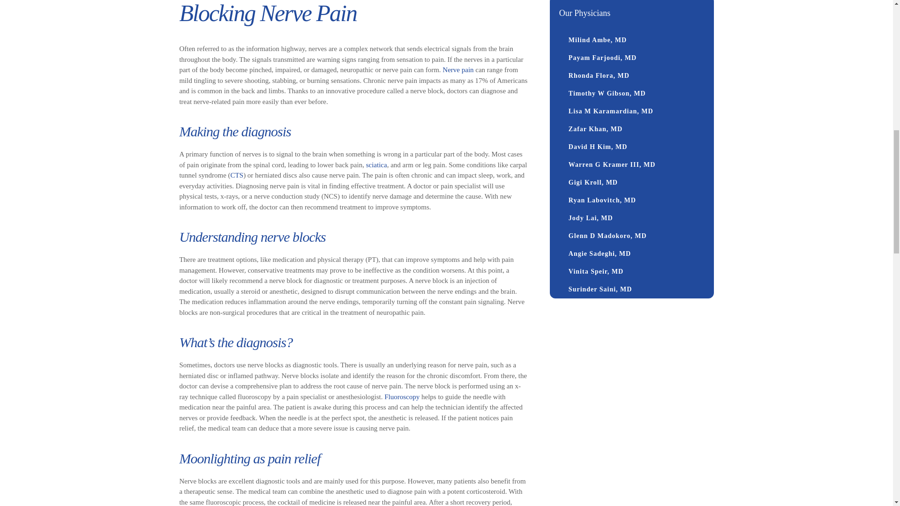 The image size is (900, 506). What do you see at coordinates (237, 175) in the screenshot?
I see `CTS` at bounding box center [237, 175].